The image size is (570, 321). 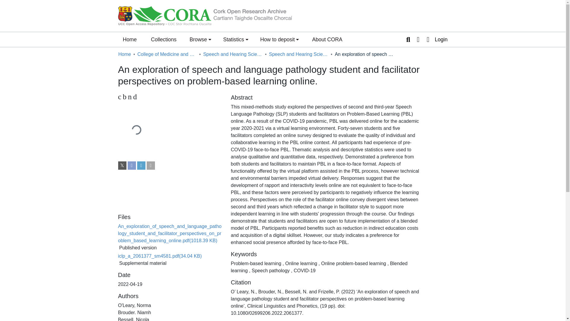 I want to click on About CORA, so click(x=418, y=39).